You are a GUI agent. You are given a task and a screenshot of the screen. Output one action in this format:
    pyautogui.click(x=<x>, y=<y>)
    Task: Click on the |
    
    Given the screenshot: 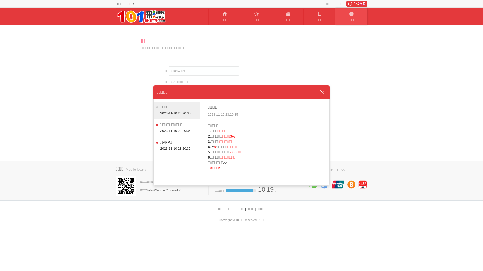 What is the action you would take?
    pyautogui.click(x=246, y=209)
    